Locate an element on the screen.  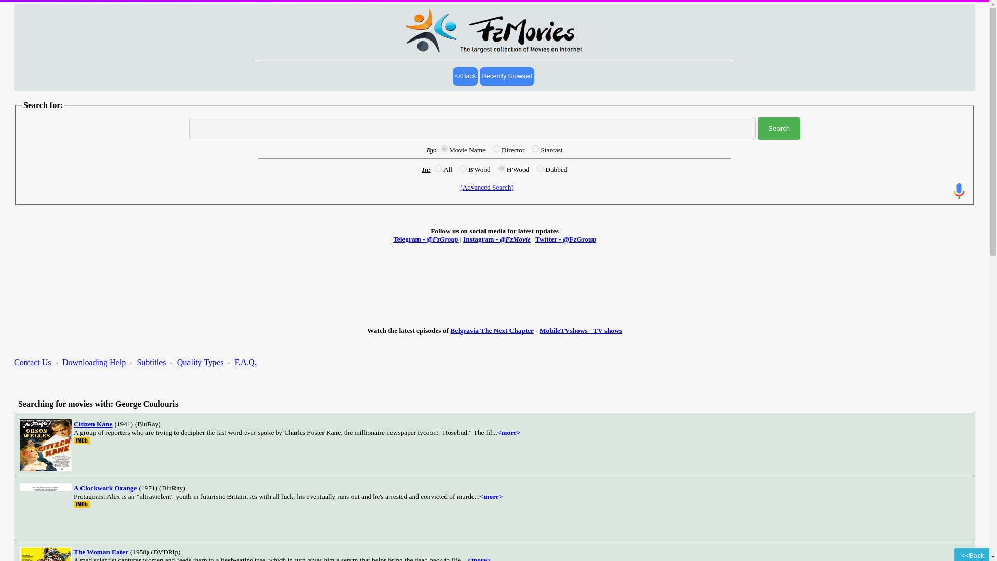
The Woman Eater is located at coordinates (101, 552).